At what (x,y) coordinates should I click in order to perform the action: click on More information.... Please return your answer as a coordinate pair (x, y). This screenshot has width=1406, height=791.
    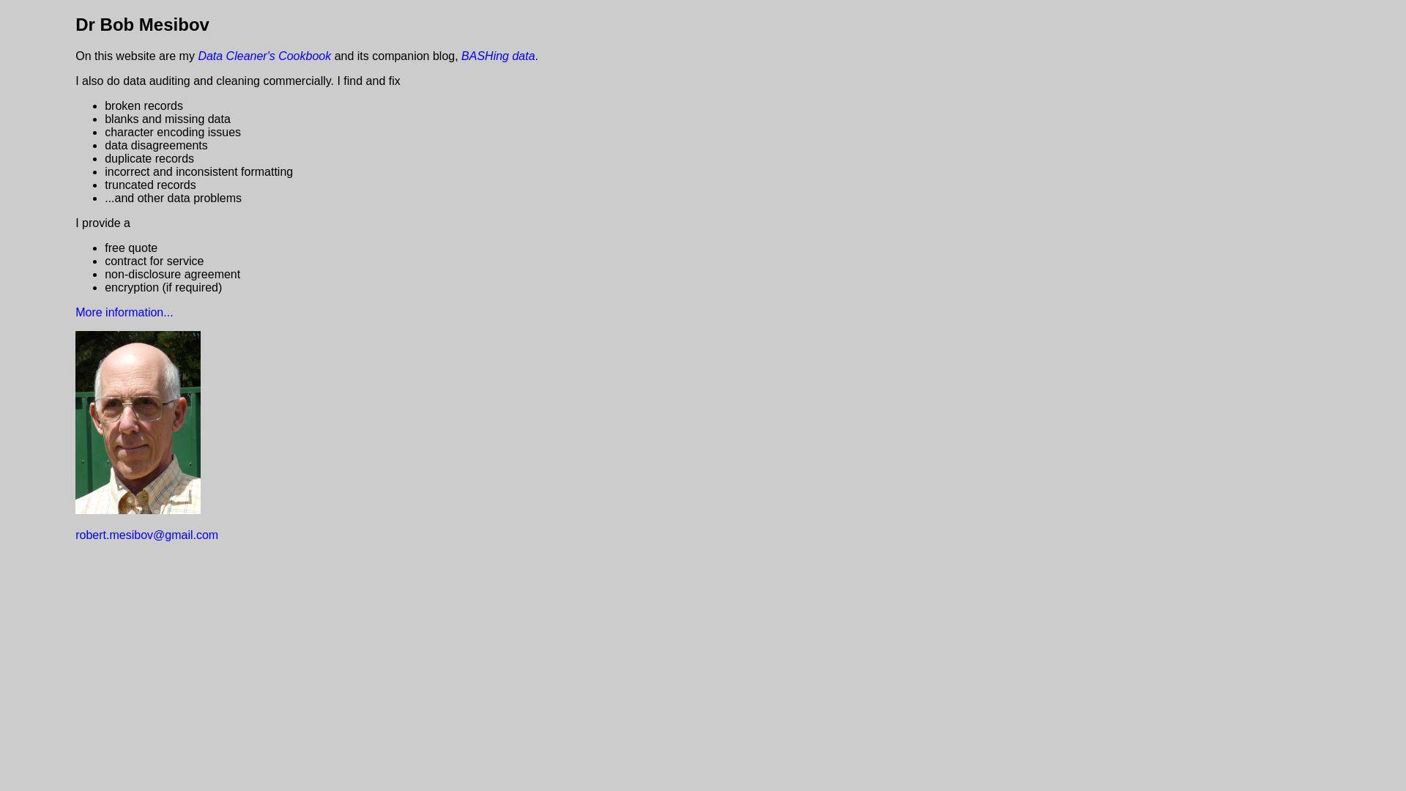
    Looking at the image, I should click on (124, 312).